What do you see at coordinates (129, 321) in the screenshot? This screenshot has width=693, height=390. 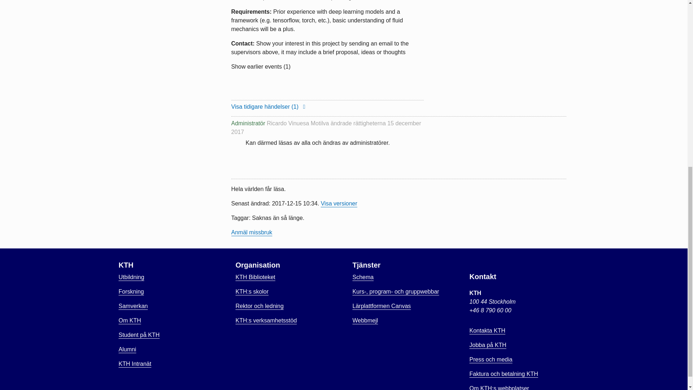 I see `Om KTH` at bounding box center [129, 321].